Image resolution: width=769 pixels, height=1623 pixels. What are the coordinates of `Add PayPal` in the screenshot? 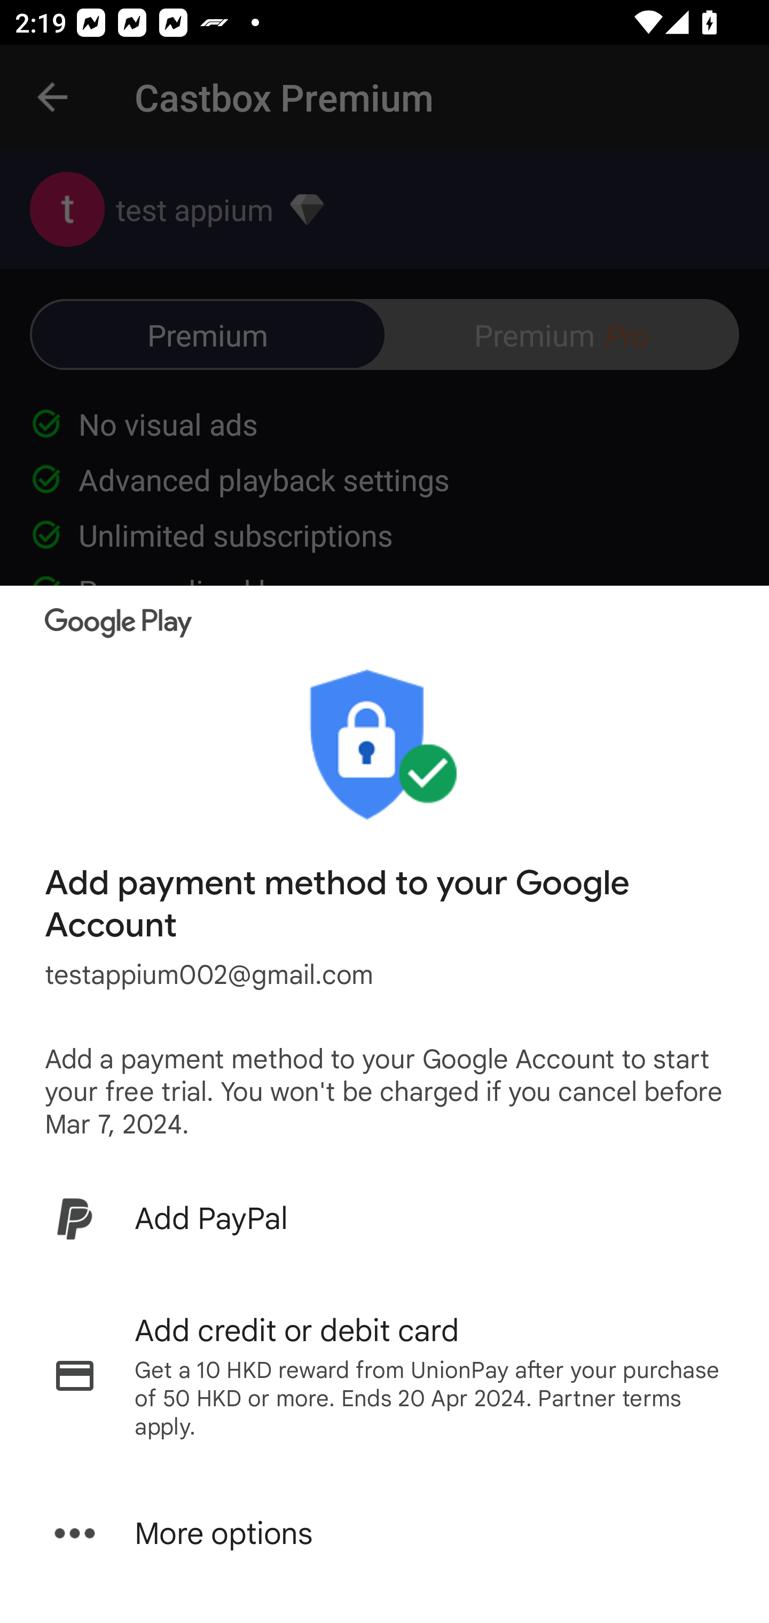 It's located at (384, 1218).